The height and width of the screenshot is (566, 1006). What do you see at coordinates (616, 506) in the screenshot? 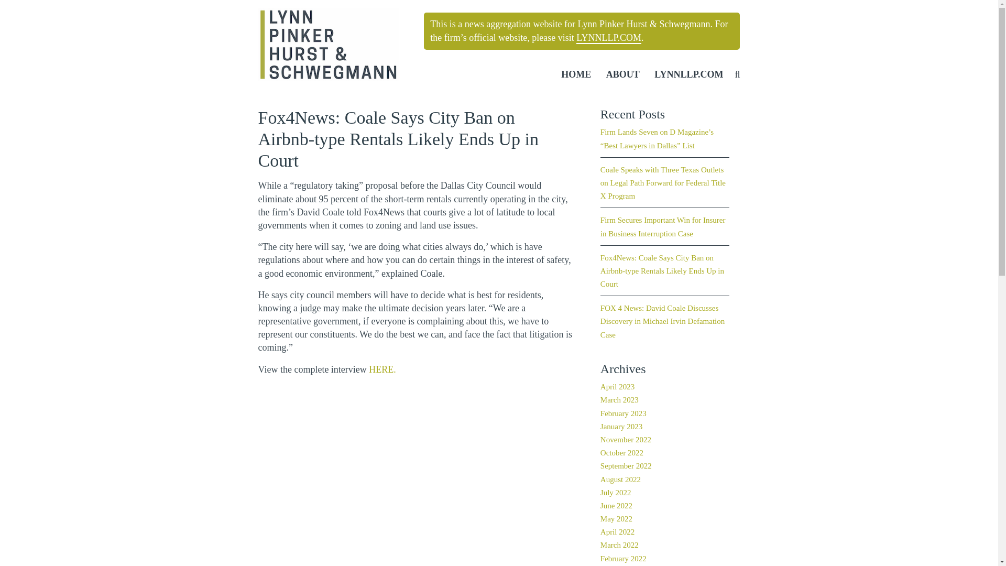
I see `June 2022` at bounding box center [616, 506].